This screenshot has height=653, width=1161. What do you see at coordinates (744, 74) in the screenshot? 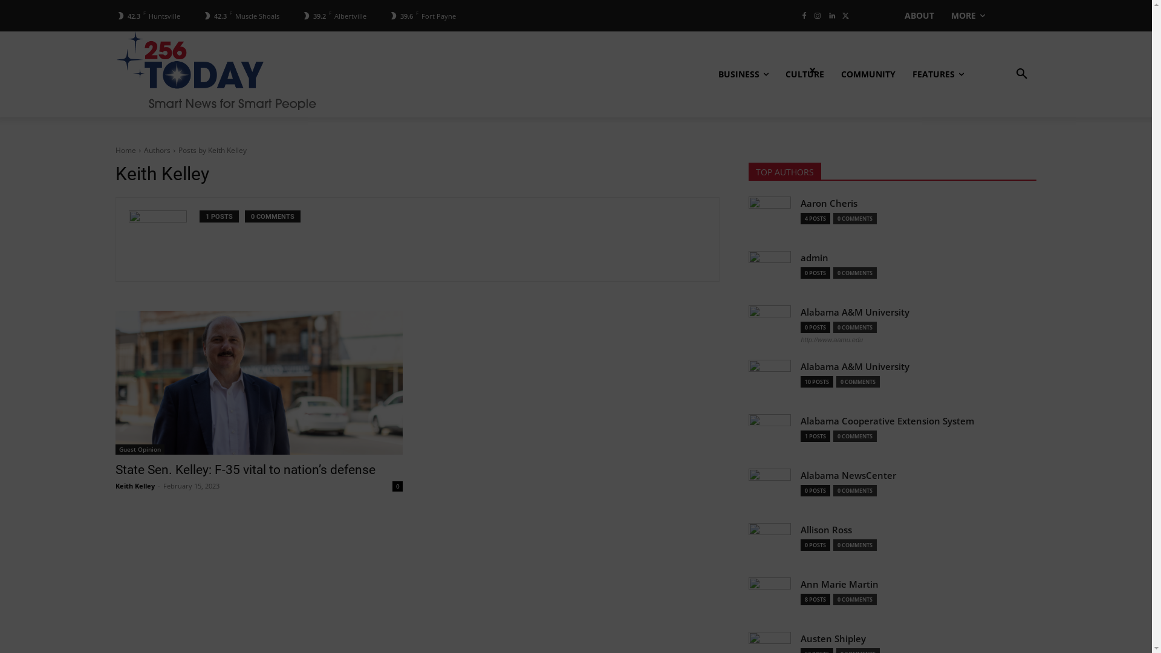
I see `BUSINESS` at bounding box center [744, 74].